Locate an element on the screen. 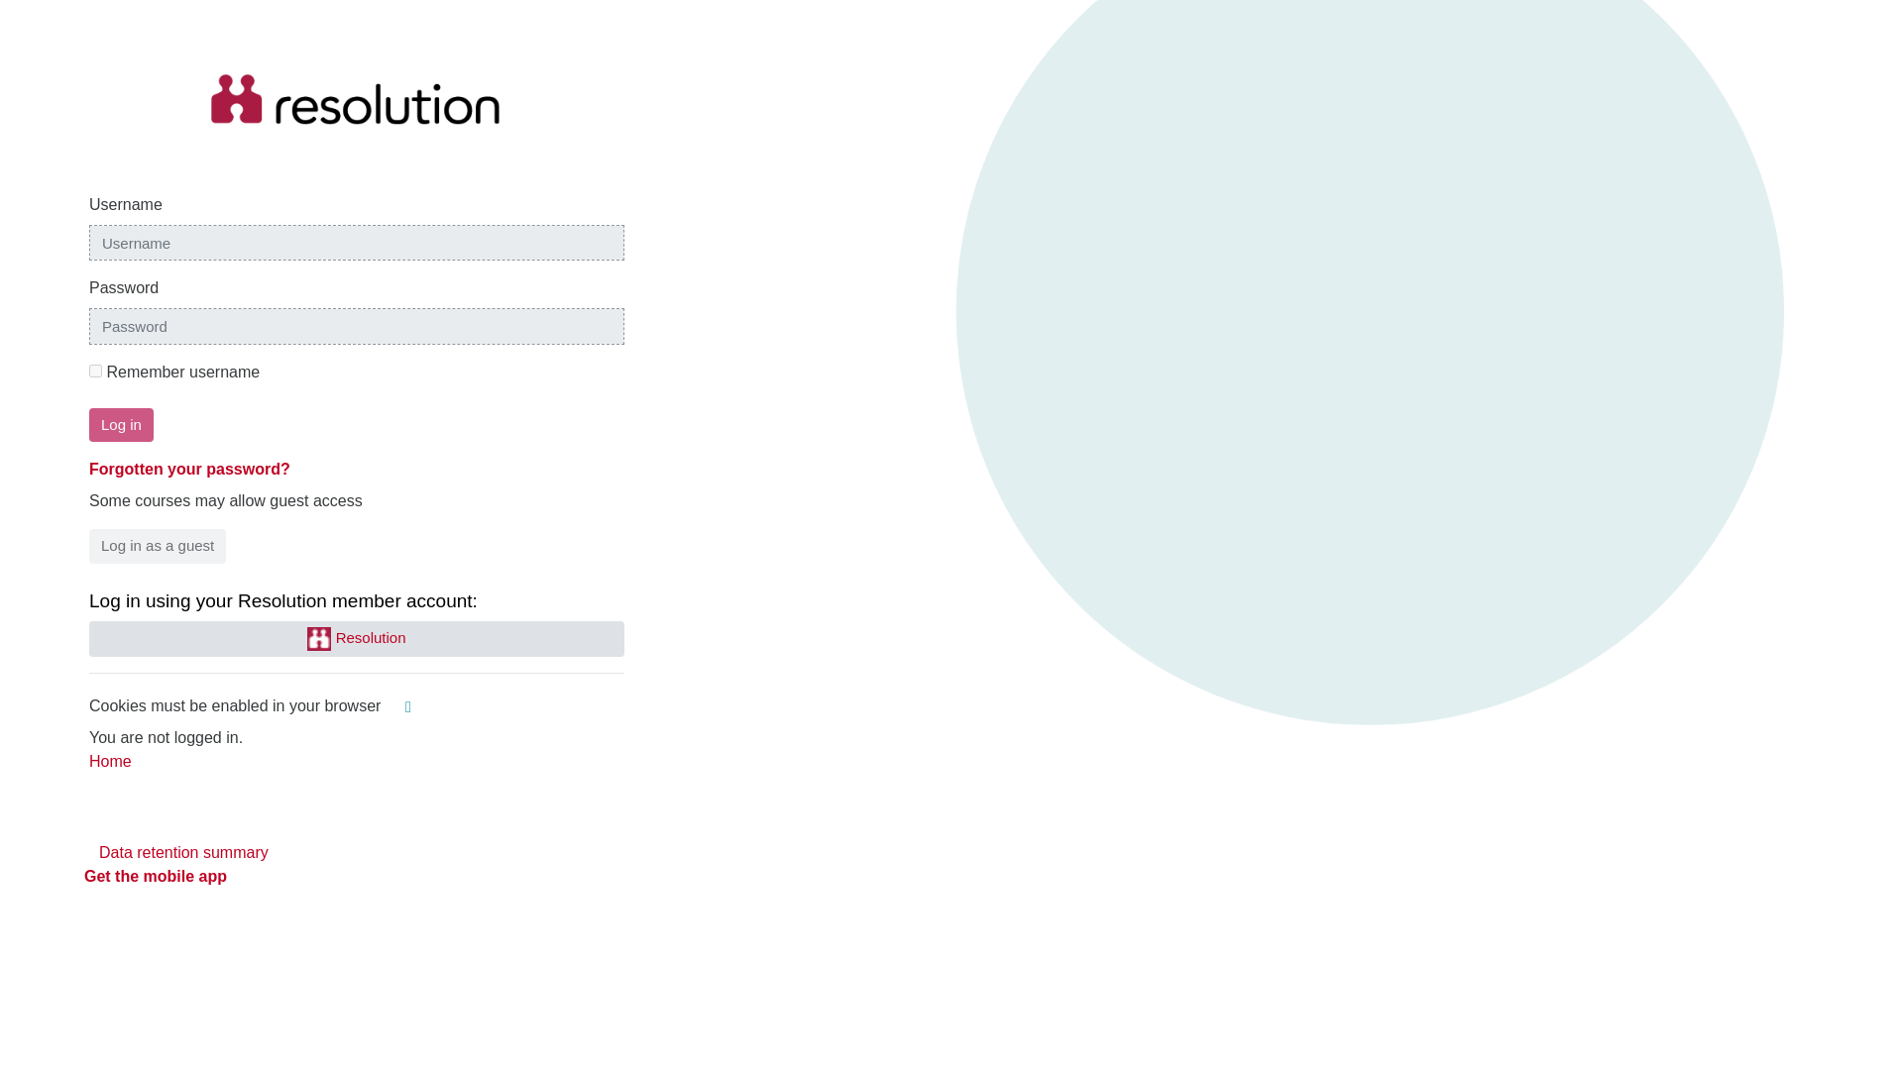 This screenshot has height=1070, width=1903. Get the mobile app is located at coordinates (155, 876).